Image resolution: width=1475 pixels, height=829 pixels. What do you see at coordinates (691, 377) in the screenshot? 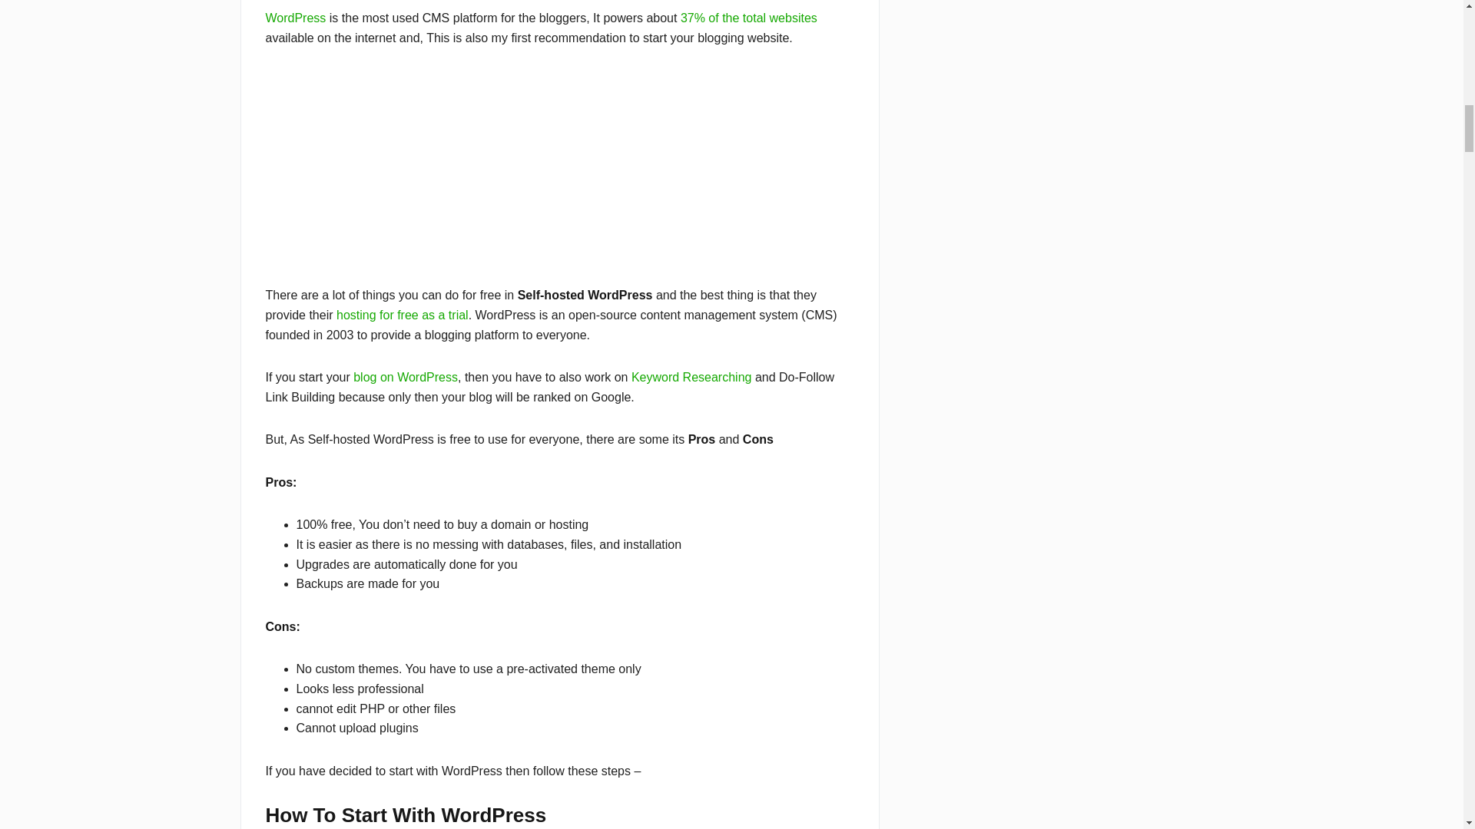
I see `Keyword Researching` at bounding box center [691, 377].